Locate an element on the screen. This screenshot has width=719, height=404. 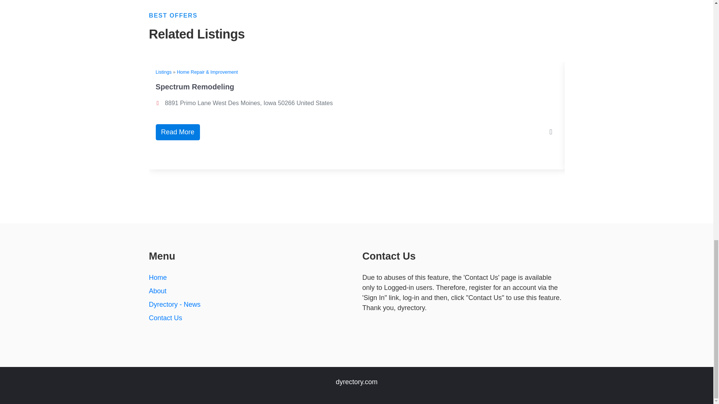
Listings is located at coordinates (164, 72).